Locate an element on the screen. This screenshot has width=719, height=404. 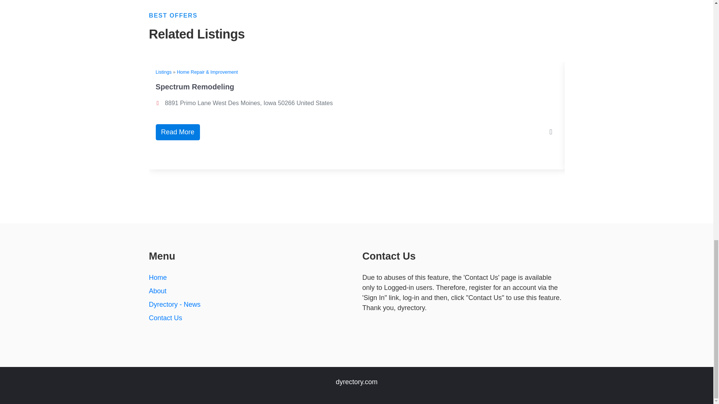
Listings is located at coordinates (164, 72).